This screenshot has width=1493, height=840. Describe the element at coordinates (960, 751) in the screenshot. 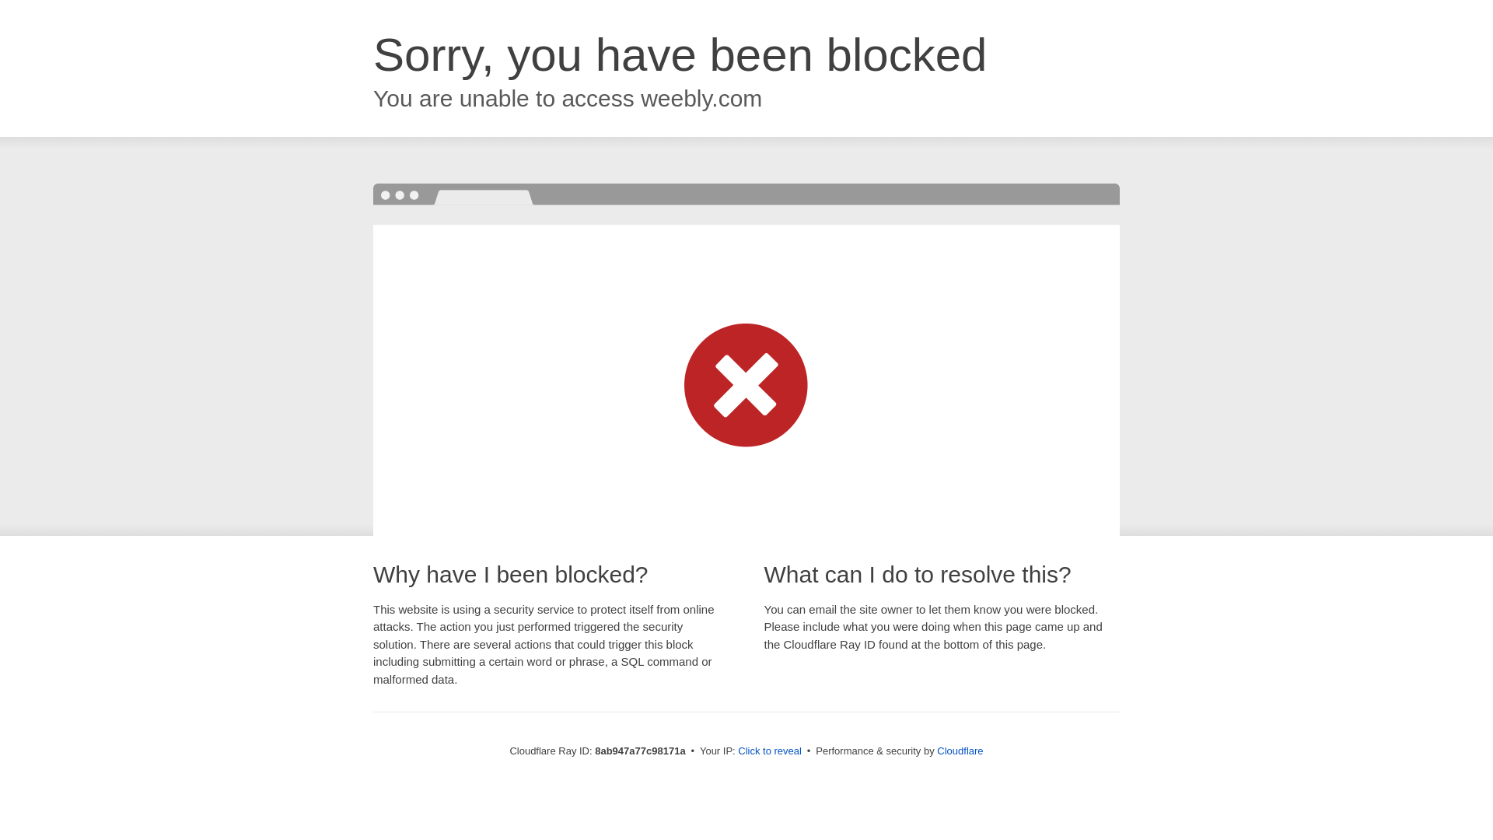

I see `Cloudflare` at that location.